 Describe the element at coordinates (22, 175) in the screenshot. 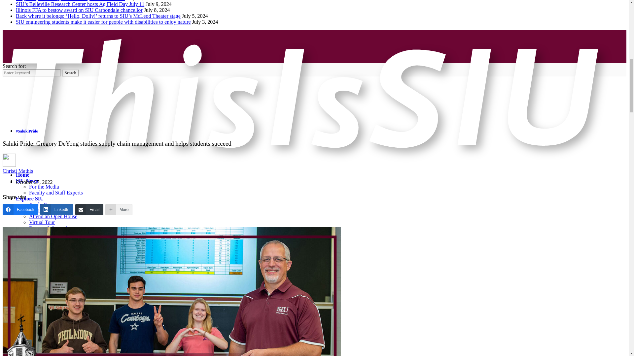

I see `Home` at that location.